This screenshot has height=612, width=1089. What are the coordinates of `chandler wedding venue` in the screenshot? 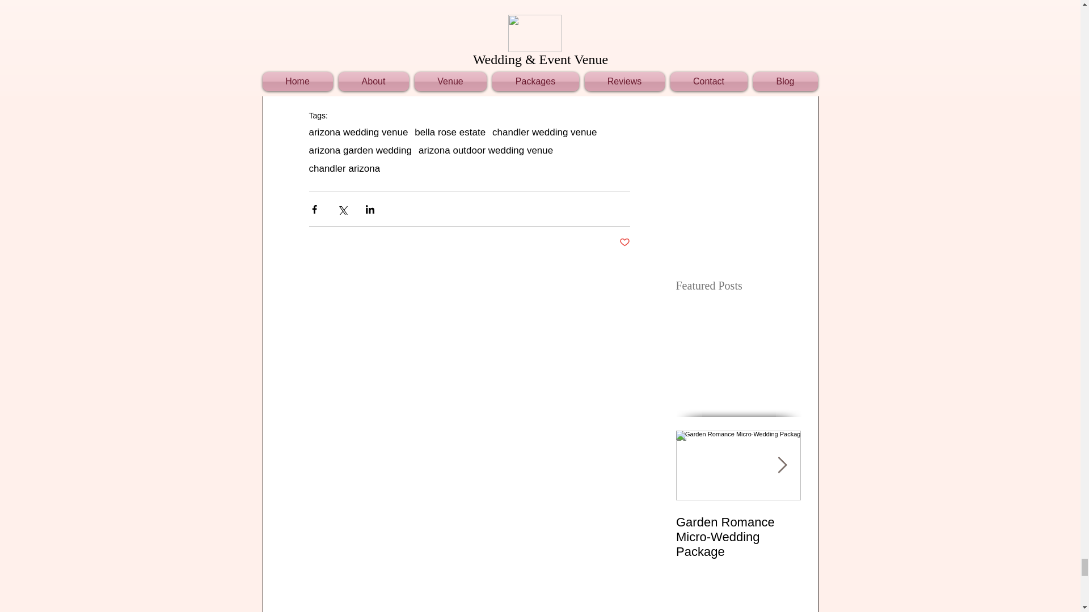 It's located at (544, 133).